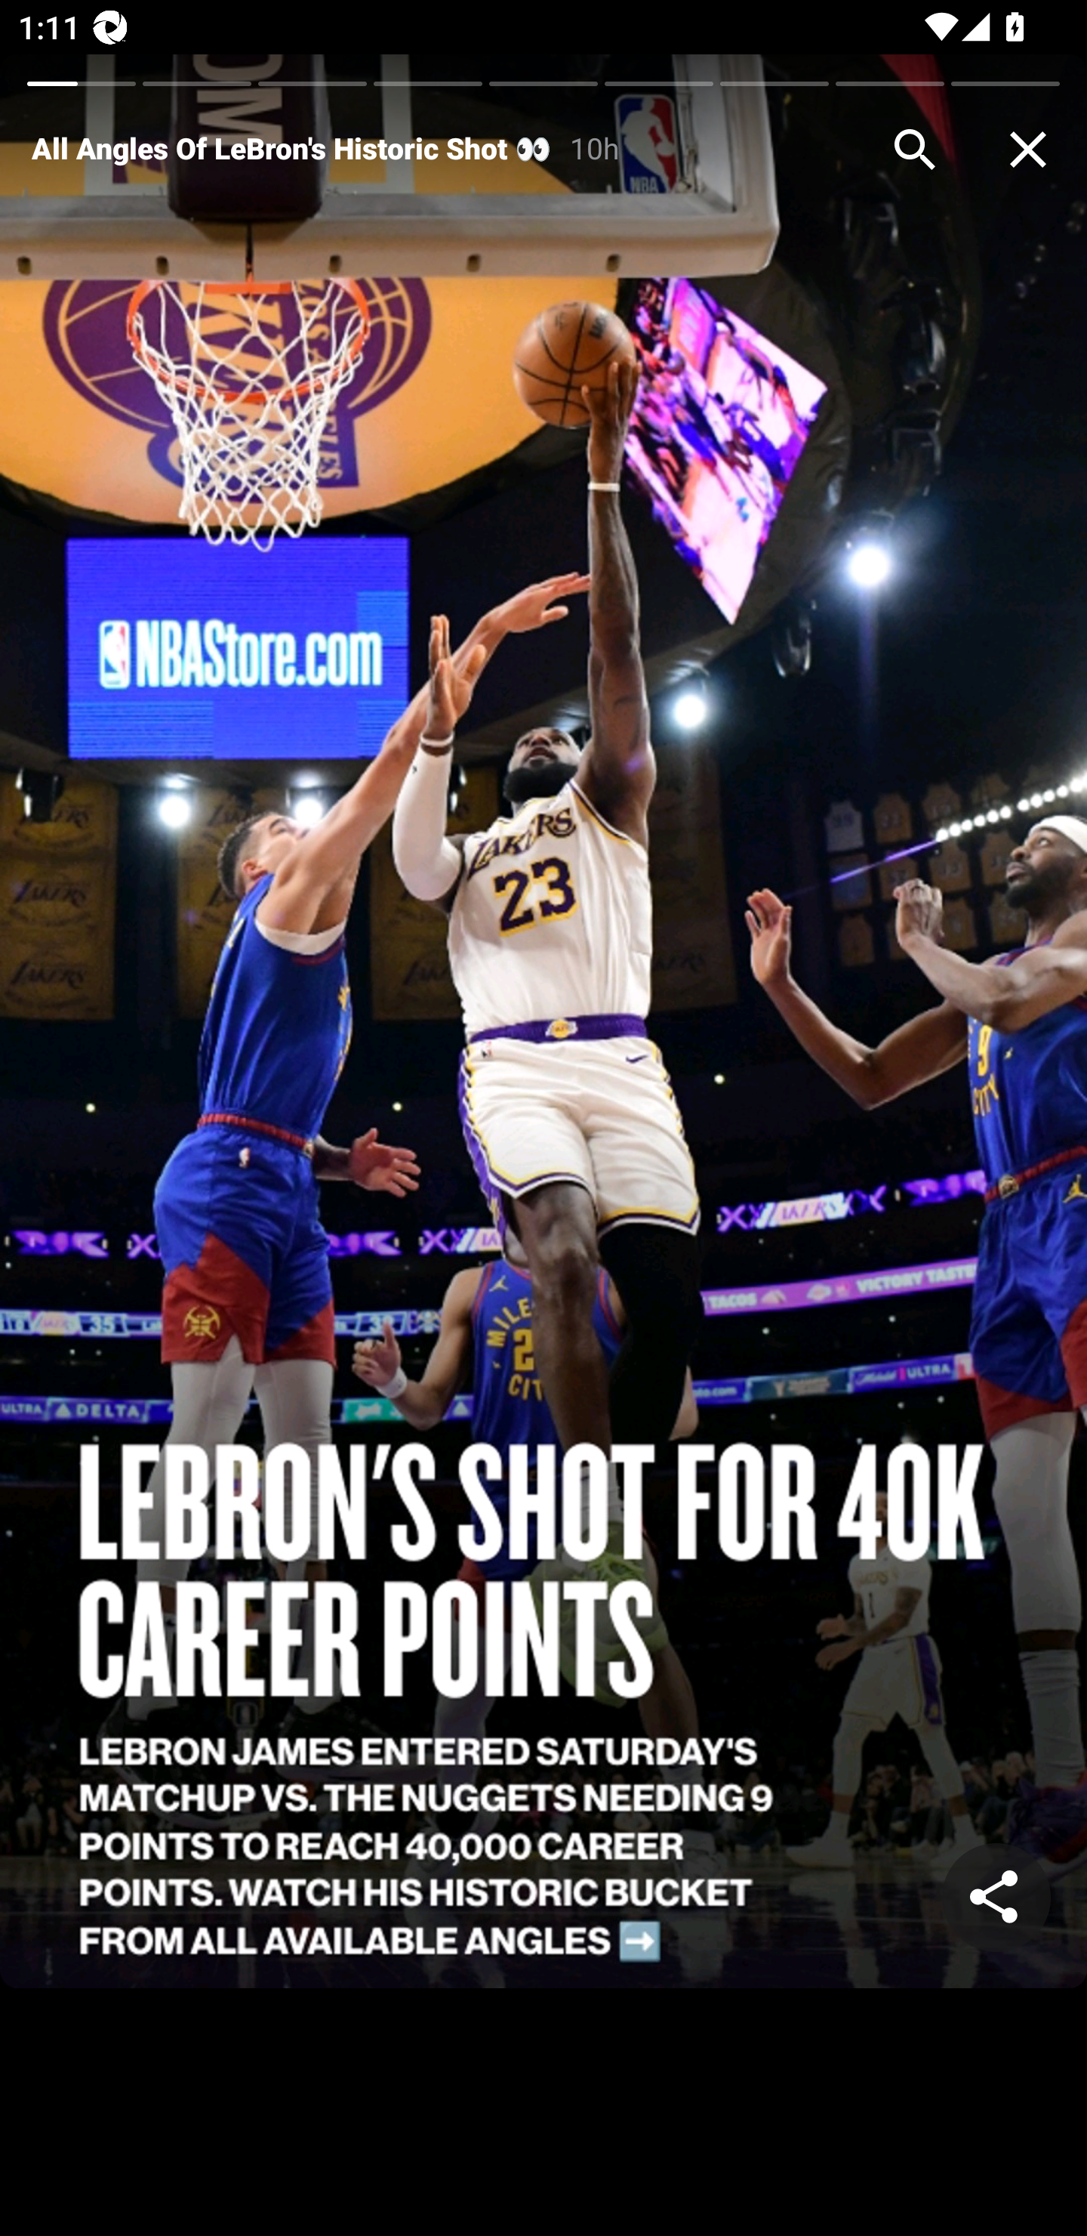  What do you see at coordinates (915, 150) in the screenshot?
I see `search` at bounding box center [915, 150].